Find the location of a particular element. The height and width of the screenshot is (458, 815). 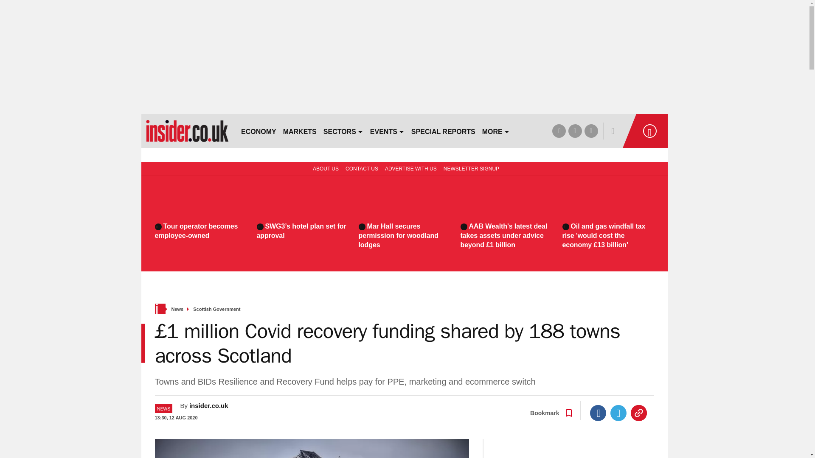

ECONOMY is located at coordinates (259, 131).